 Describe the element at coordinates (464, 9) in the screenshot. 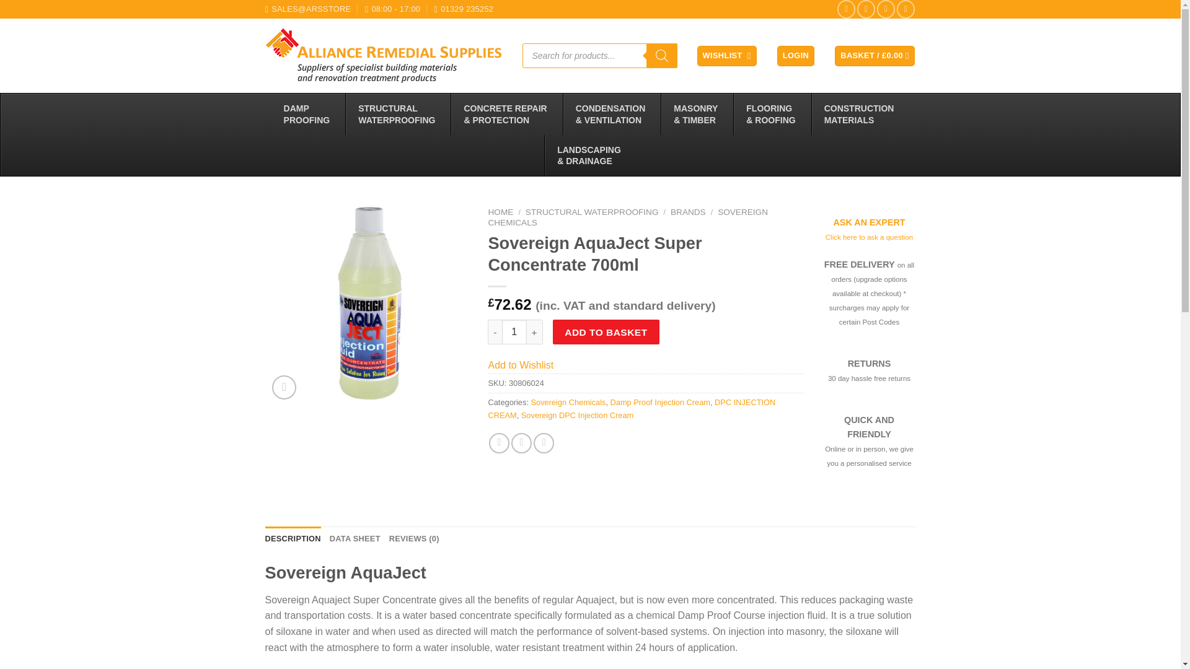

I see `01329 235252` at that location.